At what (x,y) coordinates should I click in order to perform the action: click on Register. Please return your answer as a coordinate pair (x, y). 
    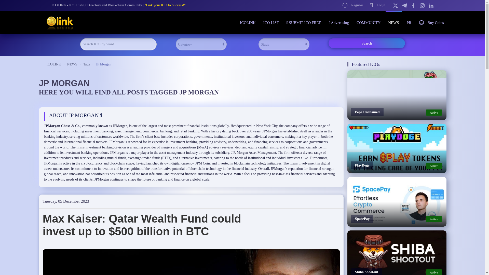
    Looking at the image, I should click on (352, 5).